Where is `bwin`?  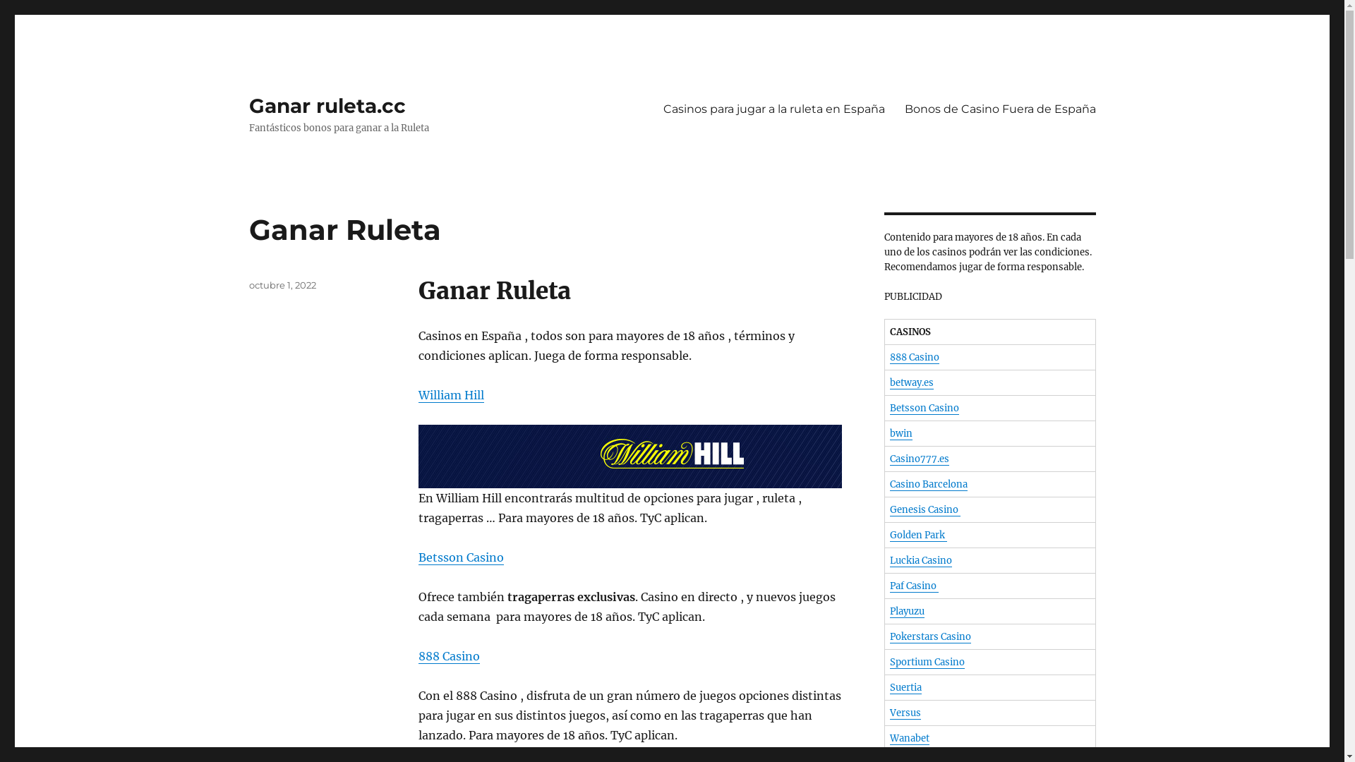
bwin is located at coordinates (901, 433).